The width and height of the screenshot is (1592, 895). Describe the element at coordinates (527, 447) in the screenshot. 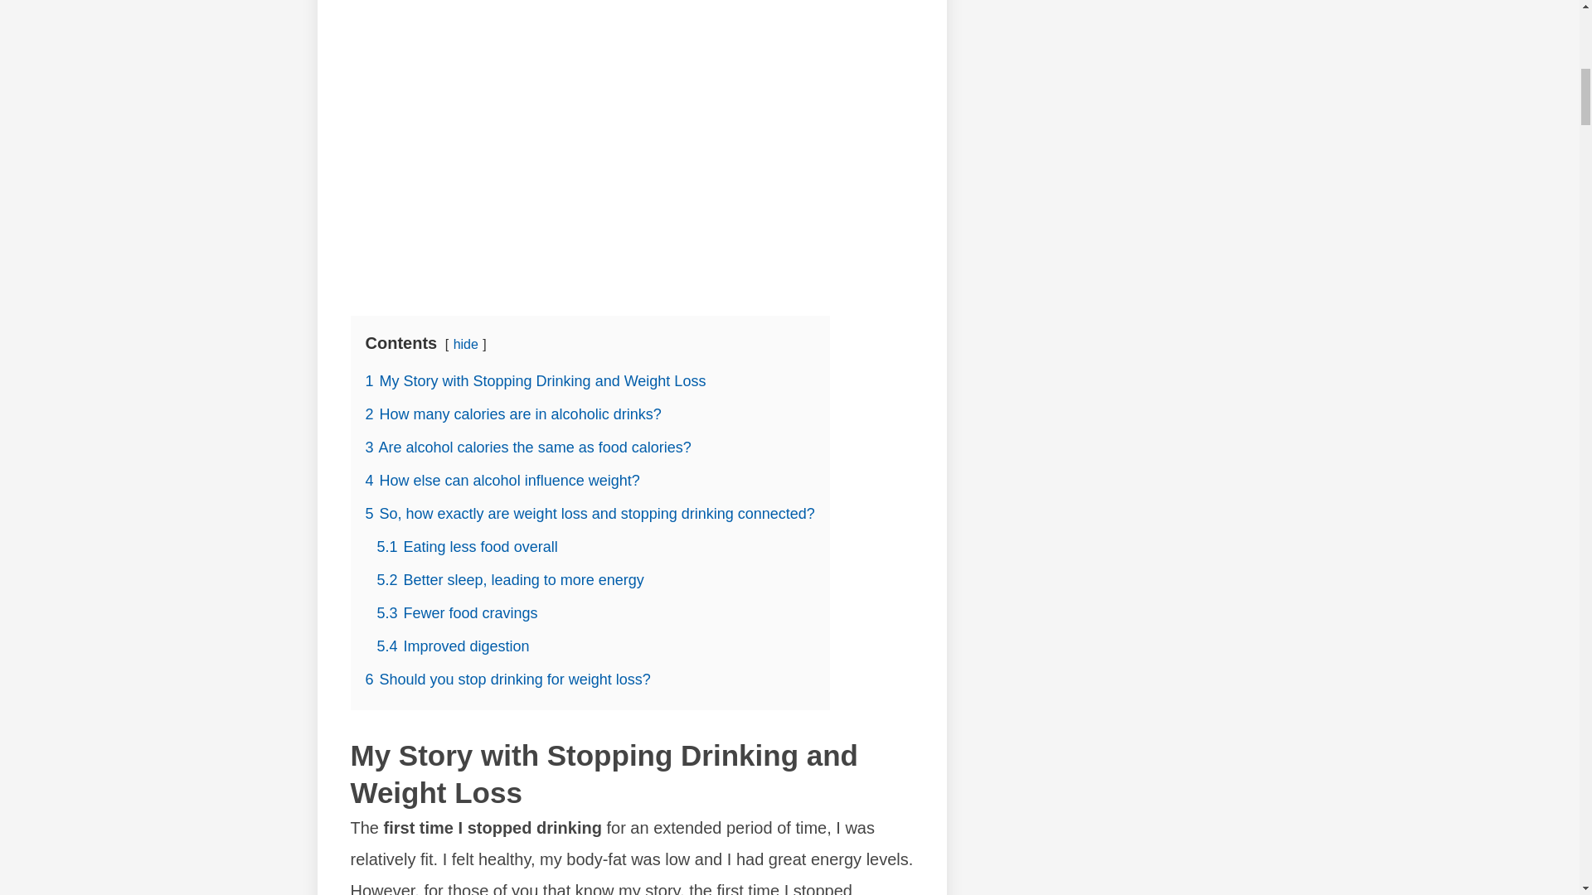

I see `3 Are alcohol calories the same as food calories?` at that location.